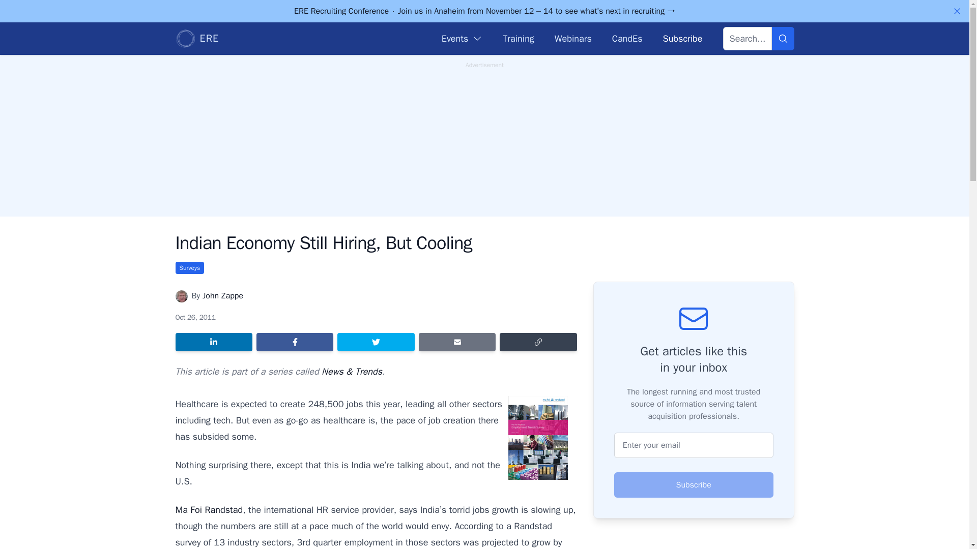  What do you see at coordinates (537, 437) in the screenshot?
I see `Randstad India 3rd Q` at bounding box center [537, 437].